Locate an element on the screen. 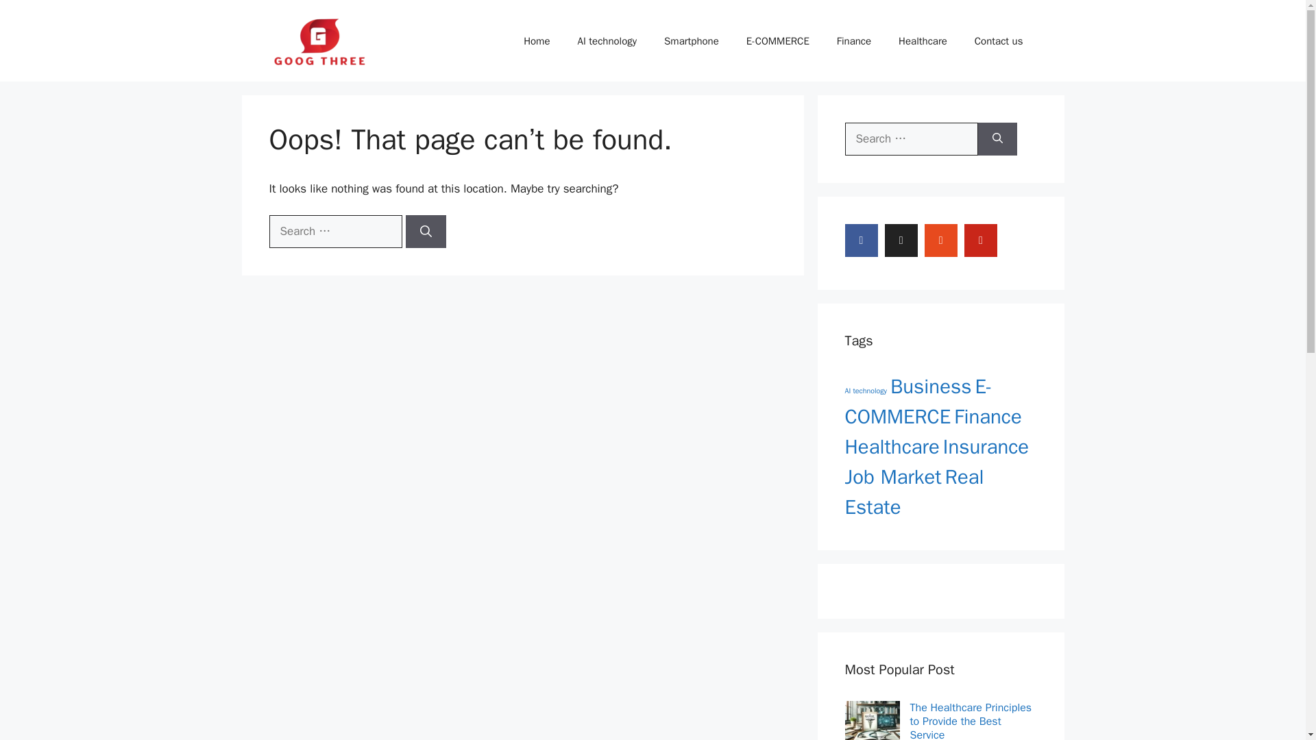 The image size is (1316, 740). pinterest is located at coordinates (981, 240).